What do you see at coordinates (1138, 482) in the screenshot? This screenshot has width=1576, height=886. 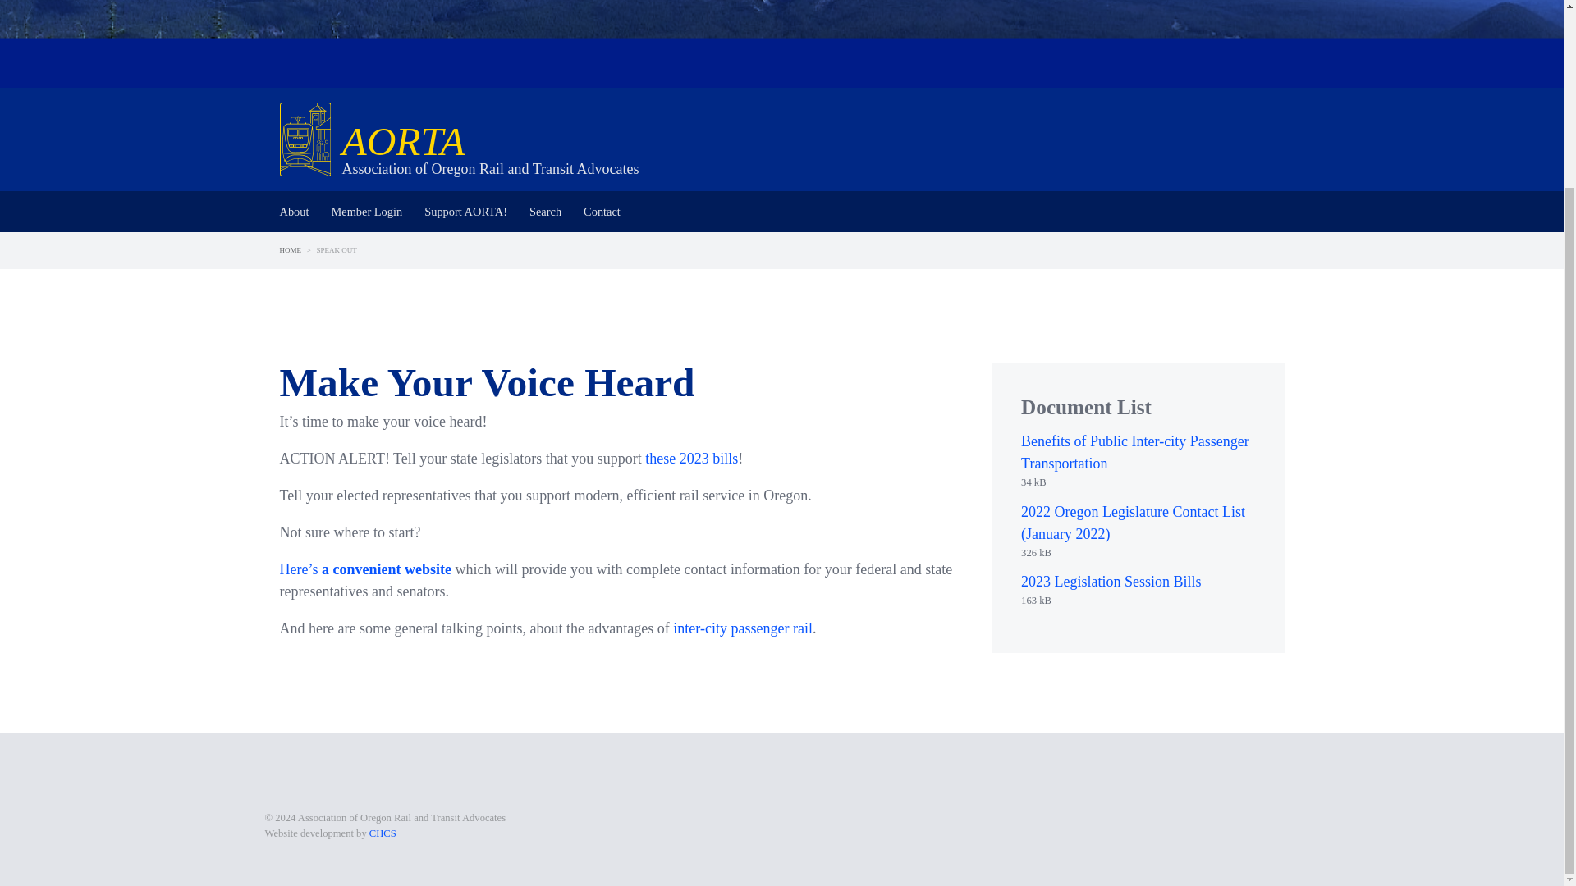 I see `pdf` at bounding box center [1138, 482].